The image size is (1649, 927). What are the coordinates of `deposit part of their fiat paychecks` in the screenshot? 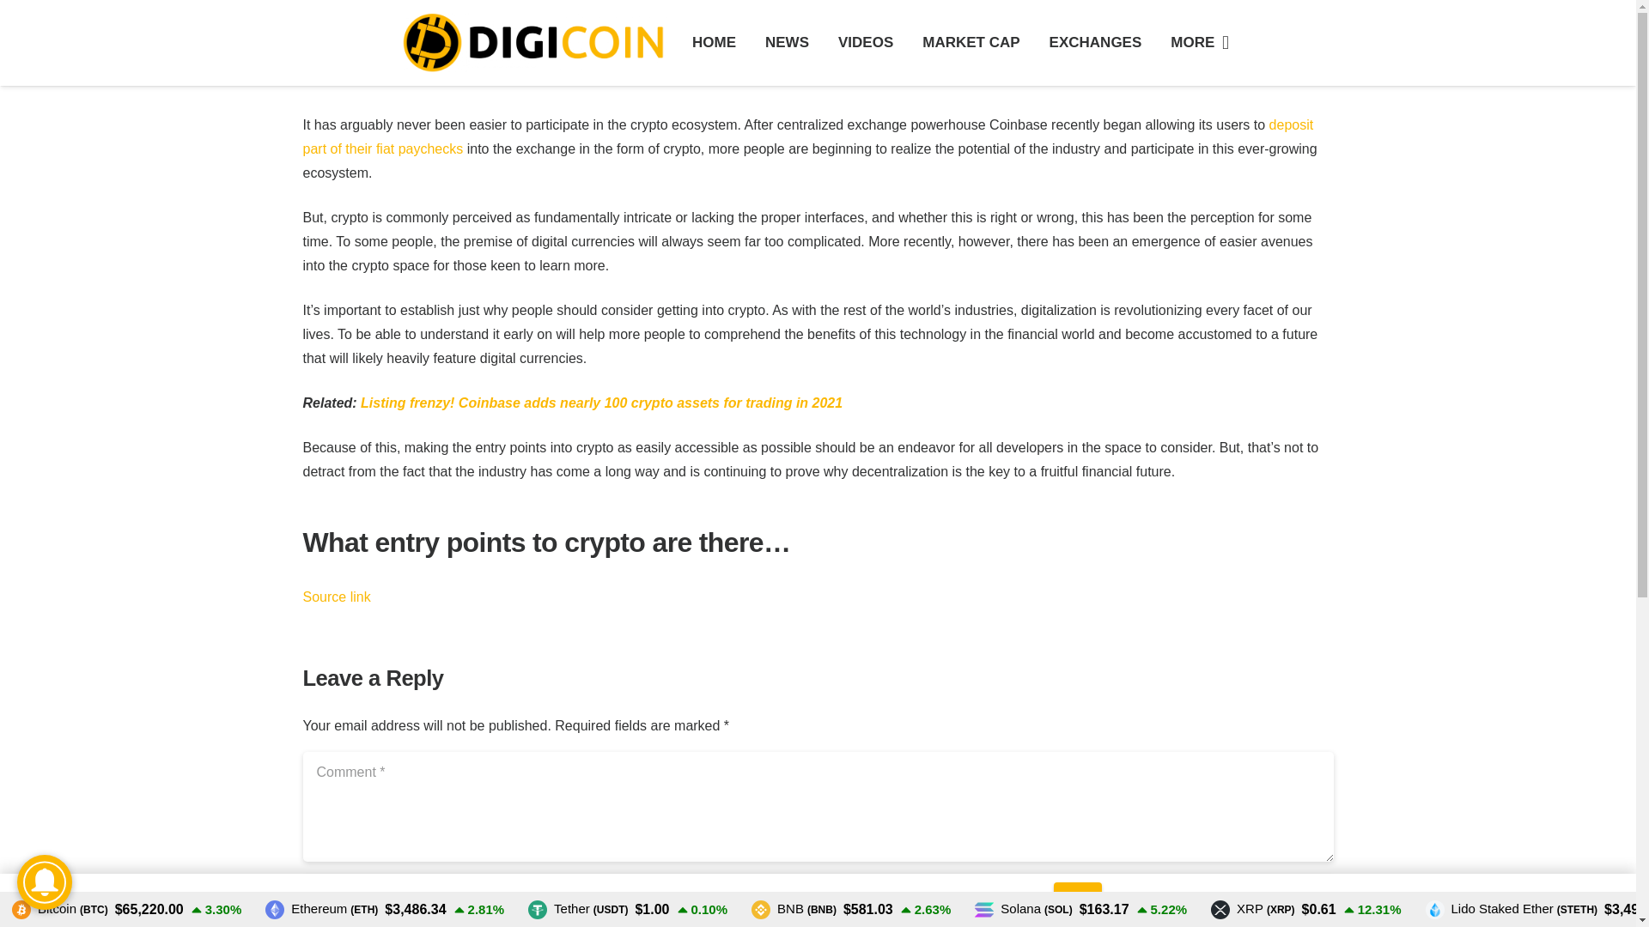 It's located at (807, 137).